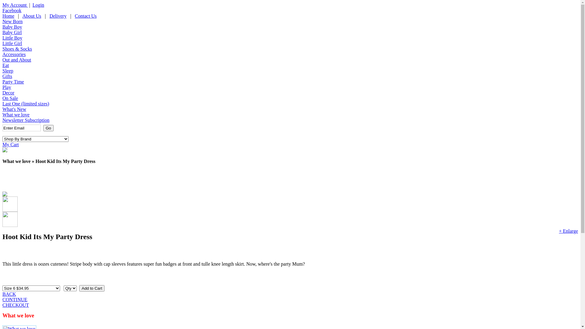  I want to click on Sleep, so click(8, 71).